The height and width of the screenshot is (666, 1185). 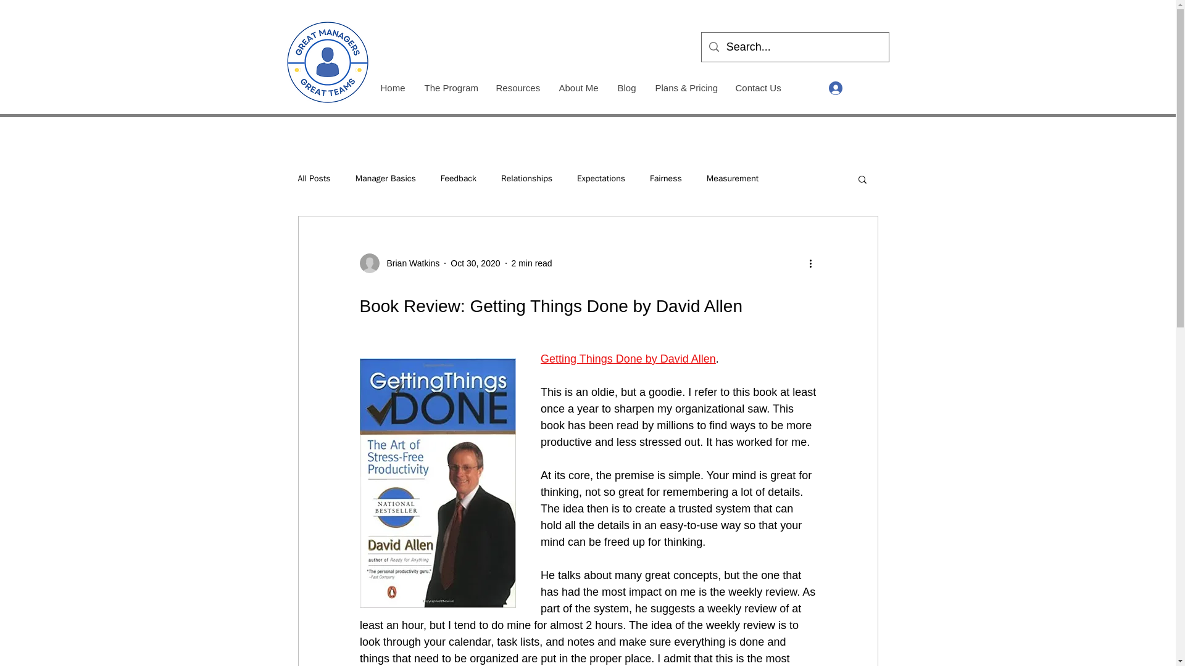 What do you see at coordinates (628, 359) in the screenshot?
I see `Getting Things Done by David Allen` at bounding box center [628, 359].